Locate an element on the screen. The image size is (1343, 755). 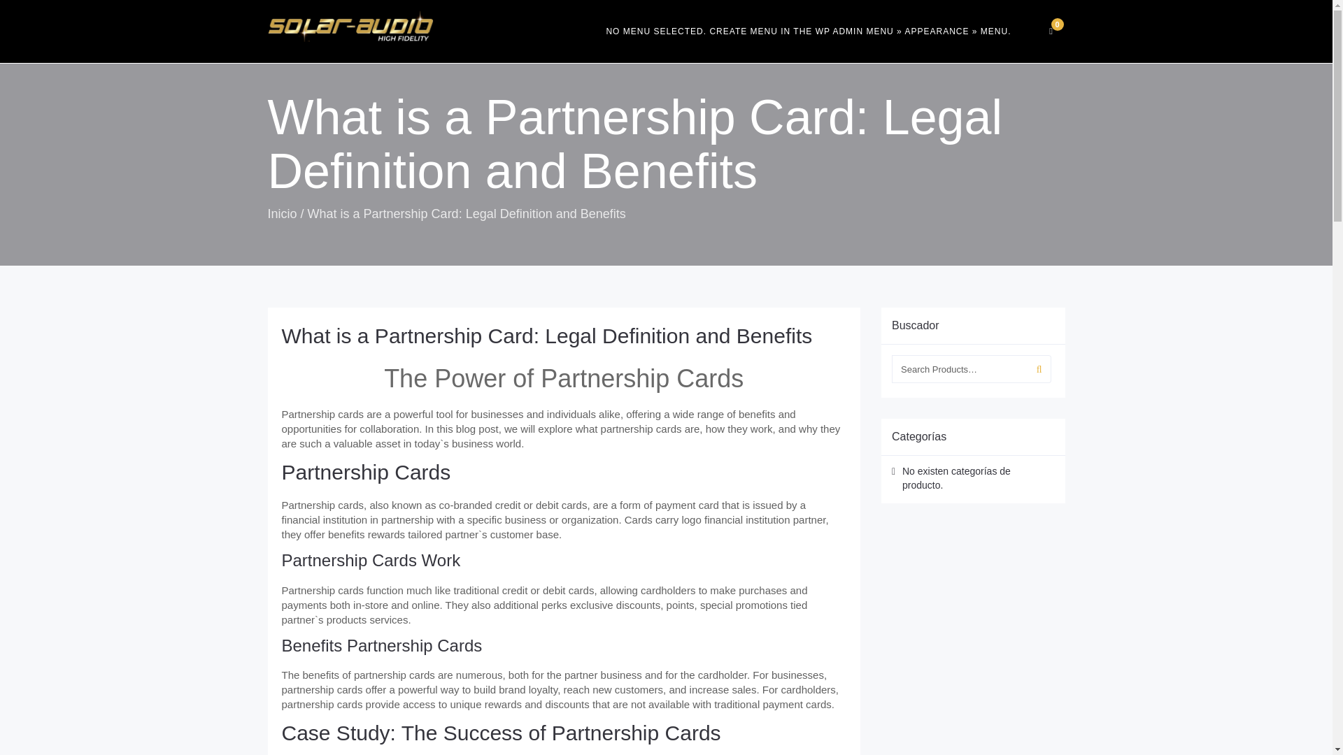
Search for: is located at coordinates (960, 368).